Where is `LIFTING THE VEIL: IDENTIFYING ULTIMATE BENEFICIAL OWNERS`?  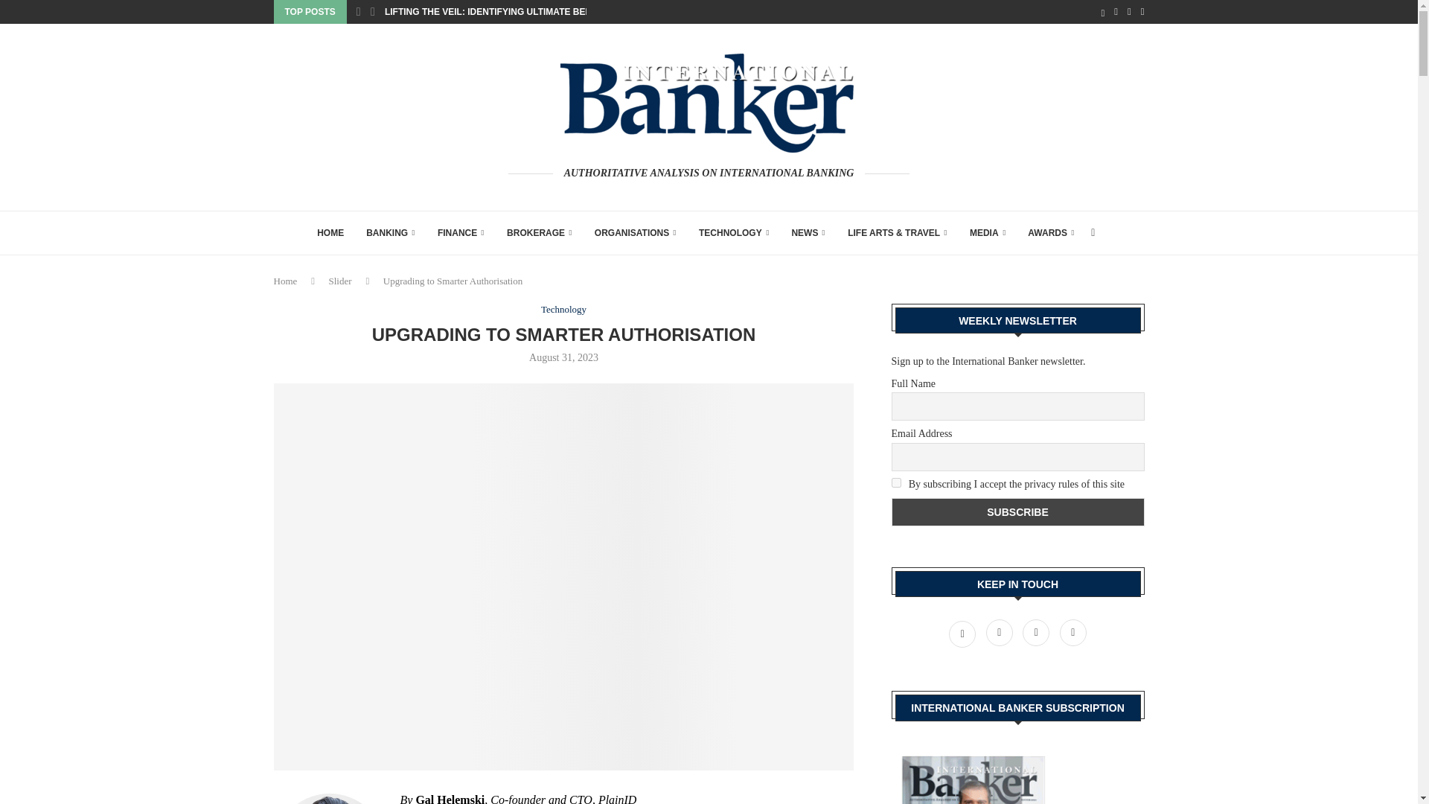
LIFTING THE VEIL: IDENTIFYING ULTIMATE BENEFICIAL OWNERS is located at coordinates (526, 12).